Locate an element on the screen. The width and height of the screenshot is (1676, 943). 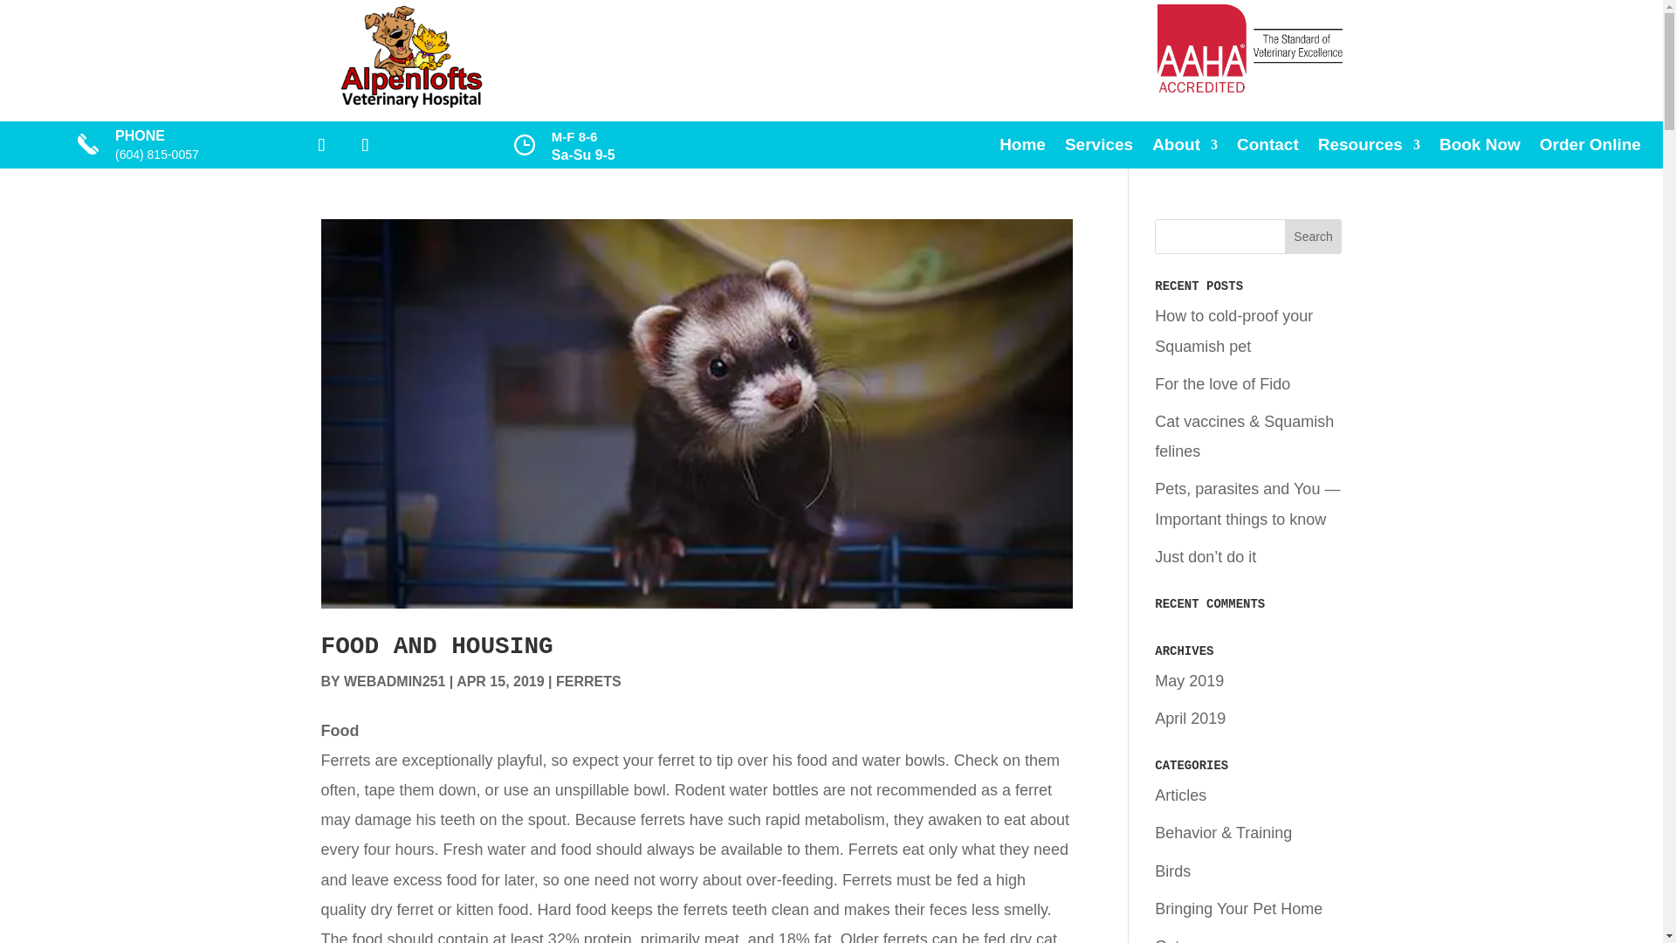
Book Now is located at coordinates (1480, 148).